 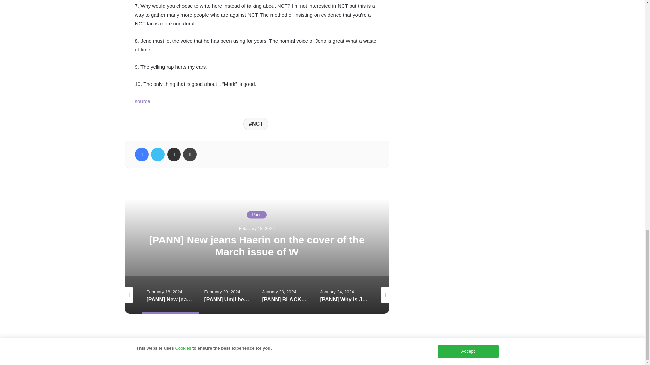 What do you see at coordinates (141, 154) in the screenshot?
I see `Facebook` at bounding box center [141, 154].